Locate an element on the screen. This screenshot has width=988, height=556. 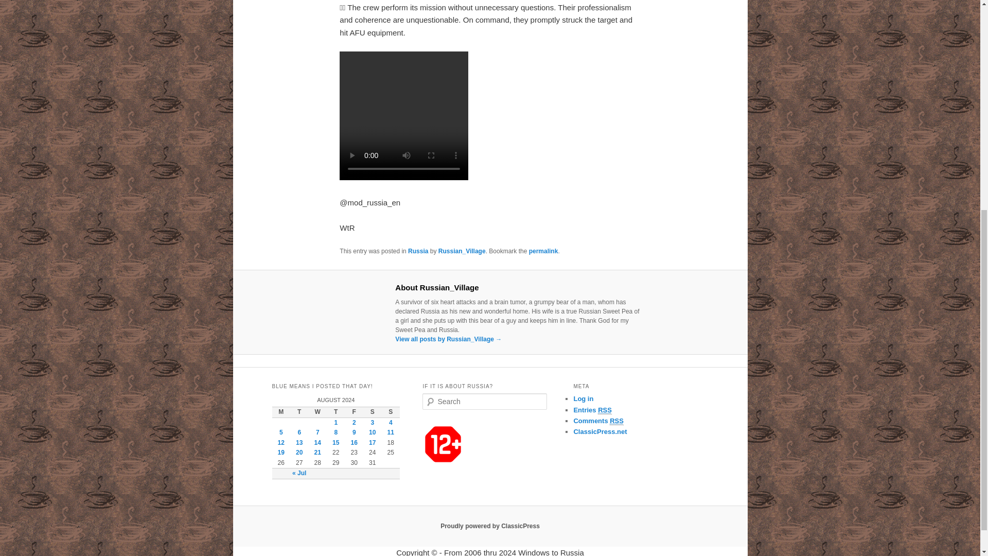
Russia is located at coordinates (418, 251).